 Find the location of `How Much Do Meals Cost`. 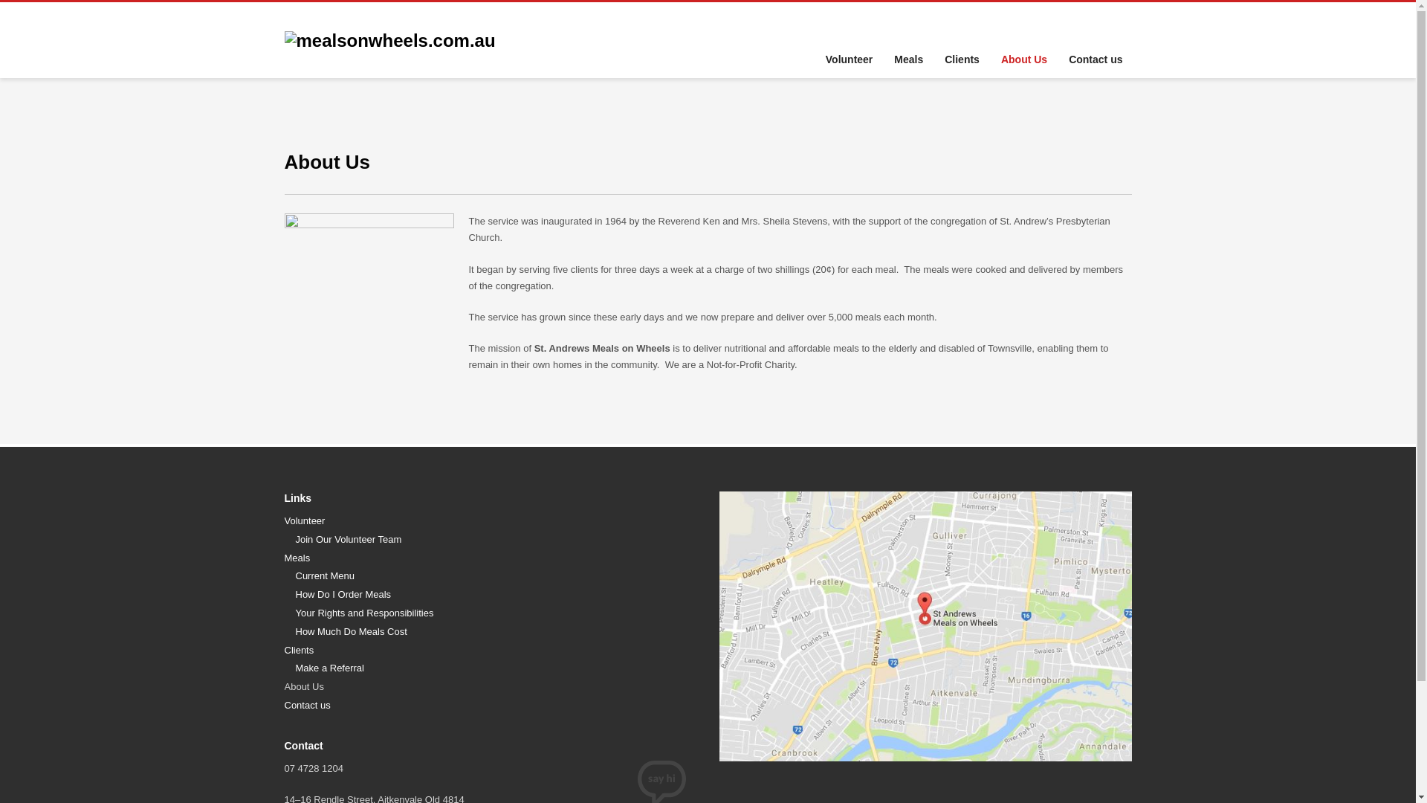

How Much Do Meals Cost is located at coordinates (496, 632).